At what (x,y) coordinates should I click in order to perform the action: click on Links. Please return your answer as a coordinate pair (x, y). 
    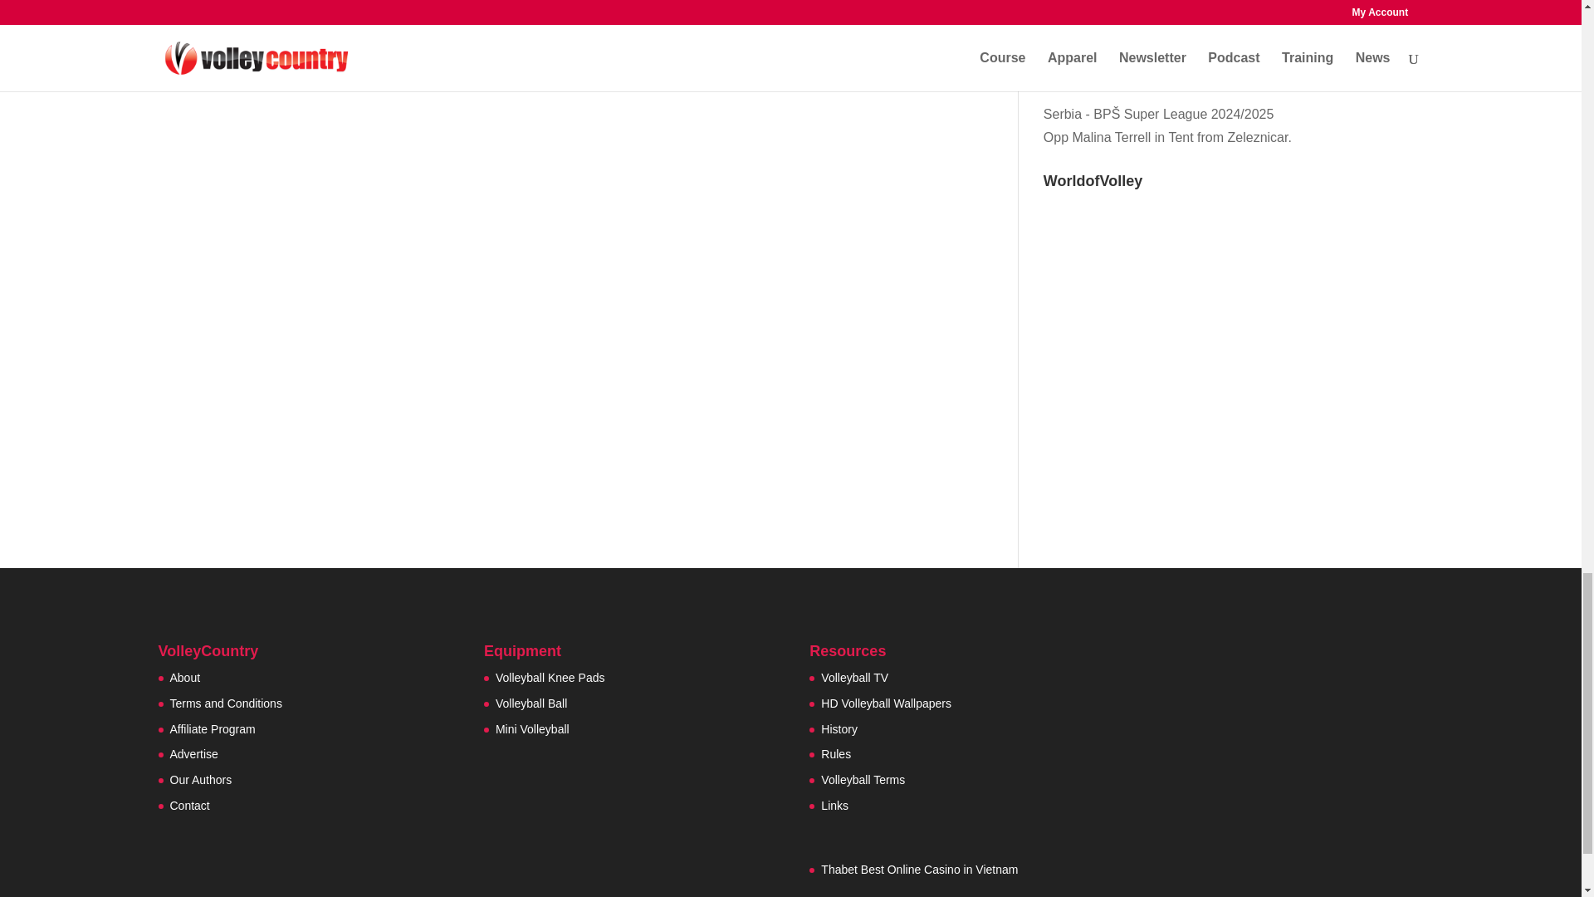
    Looking at the image, I should click on (834, 806).